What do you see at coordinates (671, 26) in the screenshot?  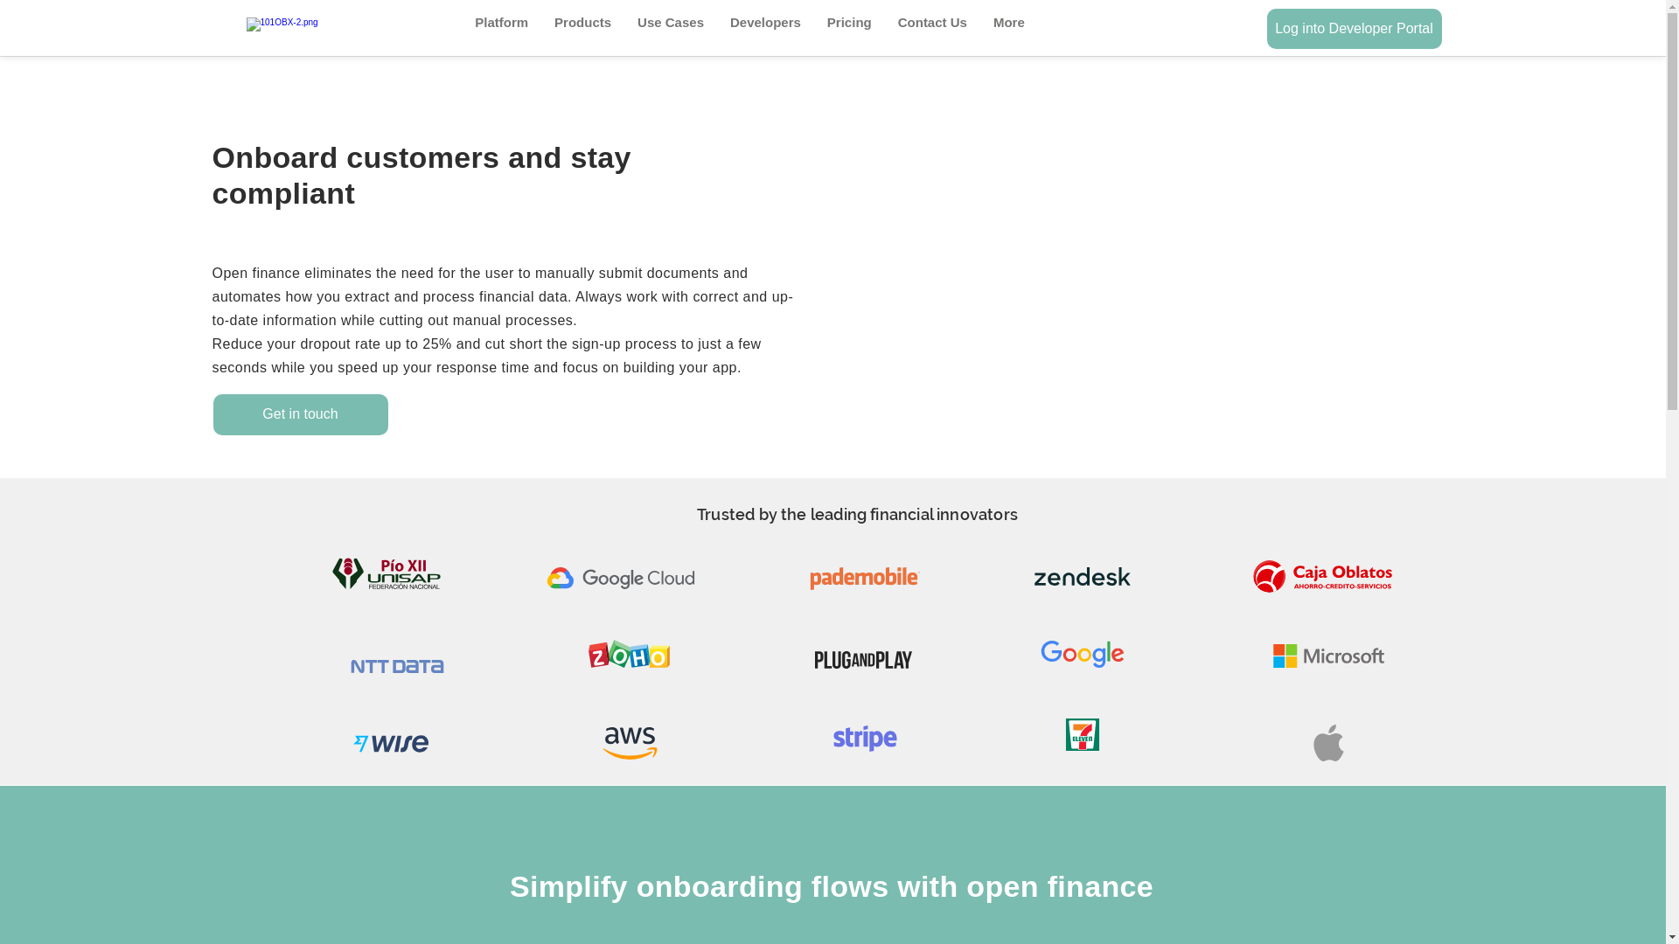 I see `Use Cases` at bounding box center [671, 26].